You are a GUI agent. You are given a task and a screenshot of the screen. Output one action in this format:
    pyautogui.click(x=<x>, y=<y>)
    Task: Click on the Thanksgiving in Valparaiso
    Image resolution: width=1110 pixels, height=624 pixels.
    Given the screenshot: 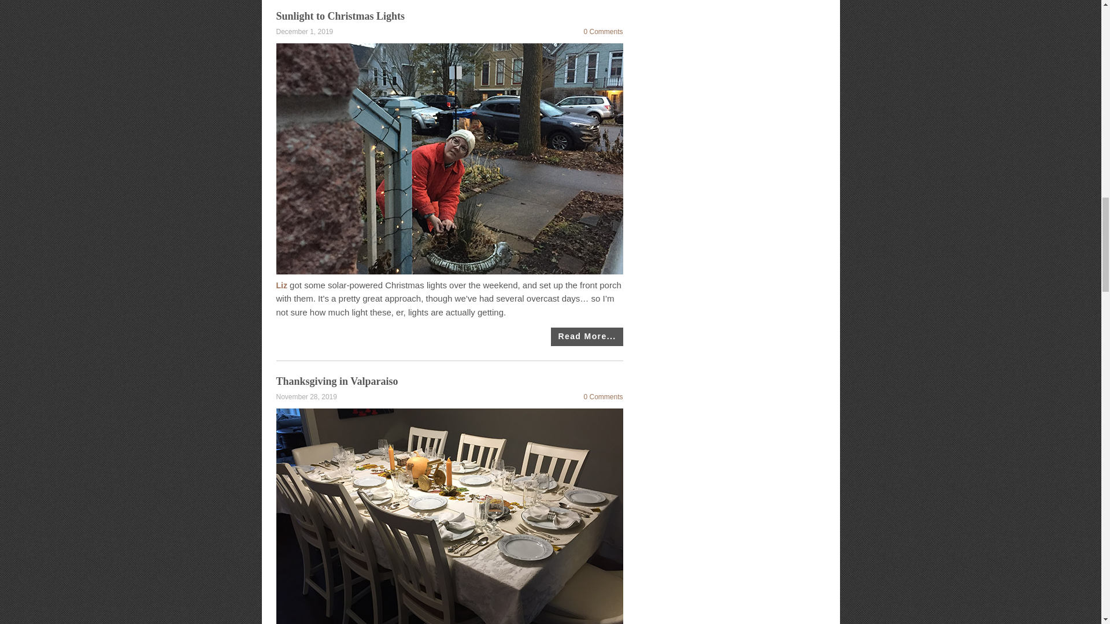 What is the action you would take?
    pyautogui.click(x=338, y=381)
    